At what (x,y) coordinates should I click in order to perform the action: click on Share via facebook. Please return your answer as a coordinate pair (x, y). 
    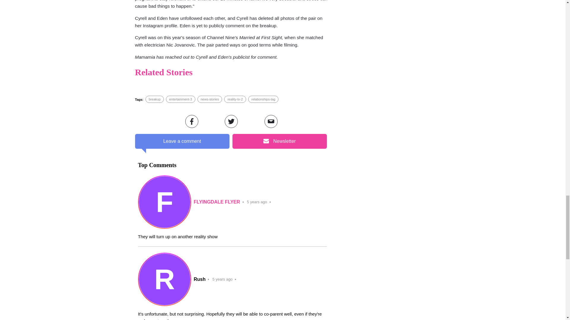
    Looking at the image, I should click on (192, 121).